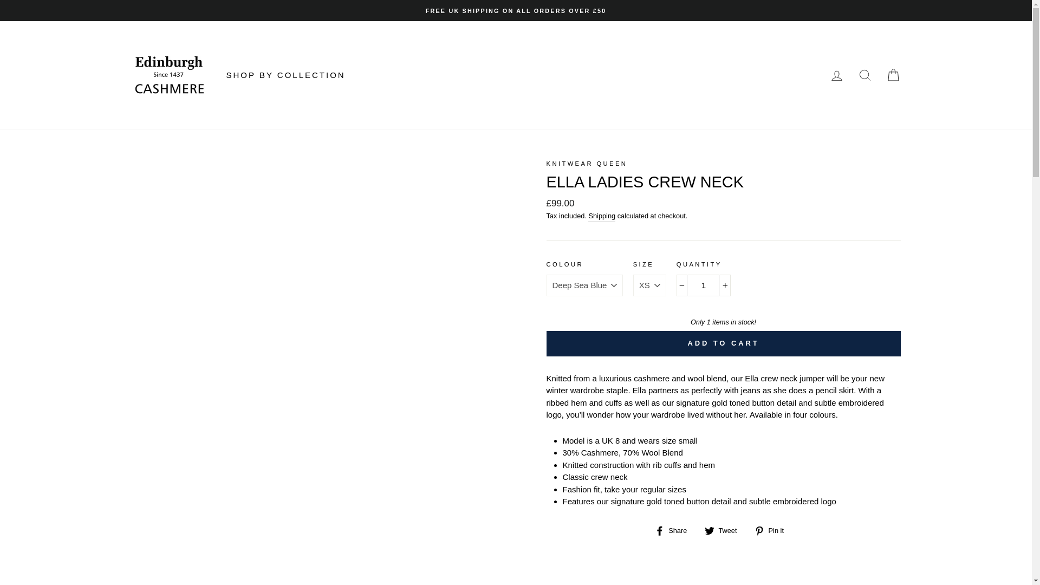 The height and width of the screenshot is (585, 1040). What do you see at coordinates (704, 285) in the screenshot?
I see `1` at bounding box center [704, 285].